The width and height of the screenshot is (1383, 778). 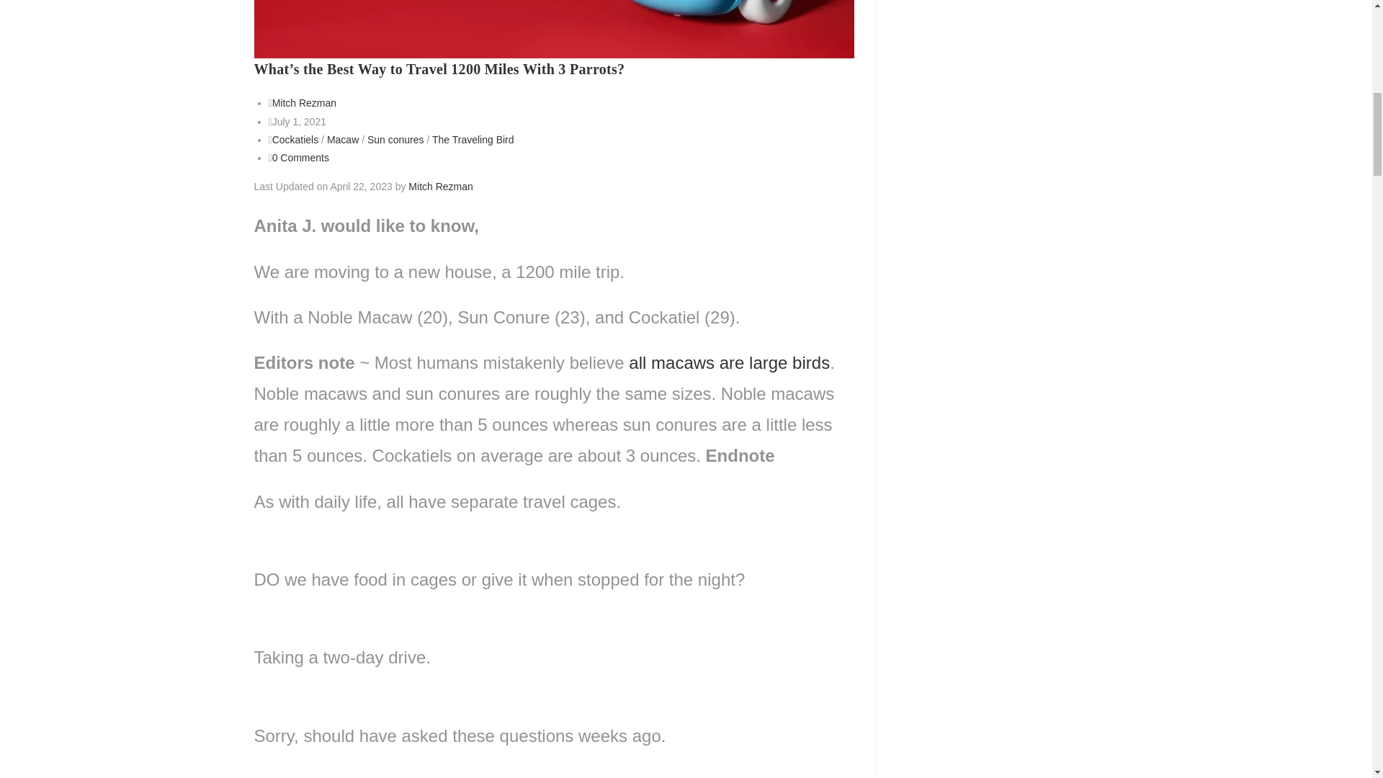 I want to click on Cockatiels, so click(x=295, y=139).